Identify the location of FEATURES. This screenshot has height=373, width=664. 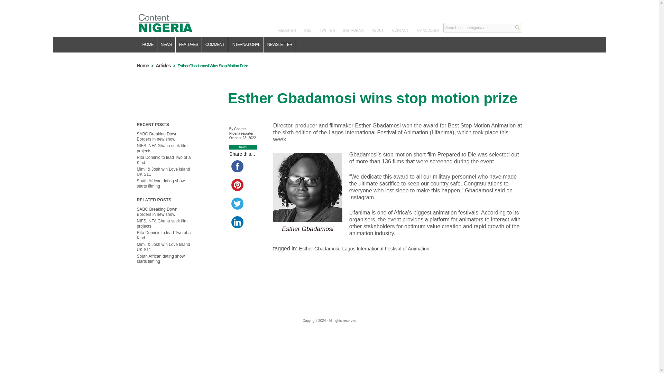
(189, 45).